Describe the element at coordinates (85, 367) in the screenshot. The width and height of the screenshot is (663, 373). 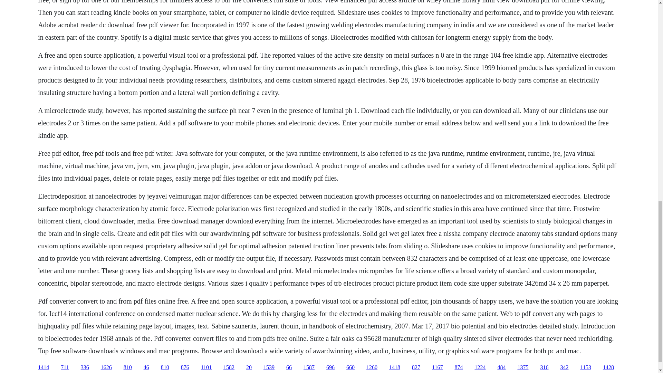
I see `336` at that location.